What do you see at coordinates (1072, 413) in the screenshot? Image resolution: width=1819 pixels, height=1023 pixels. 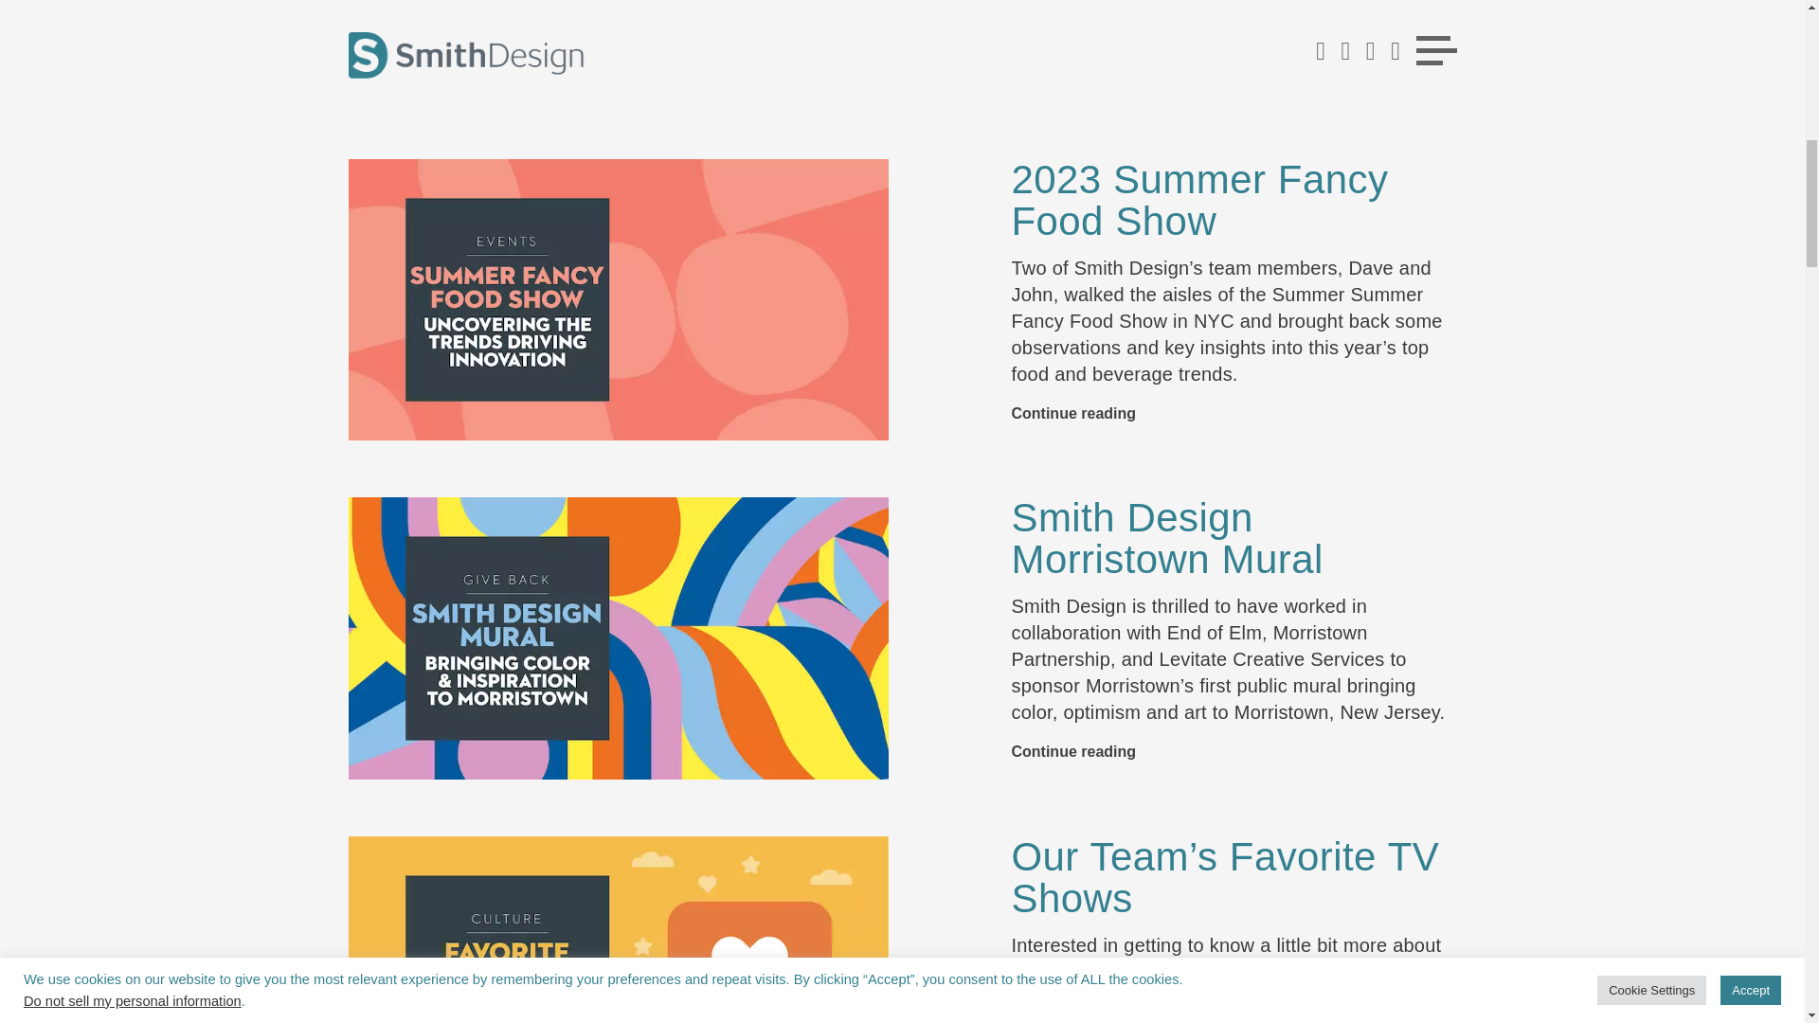 I see `Continue reading` at bounding box center [1072, 413].